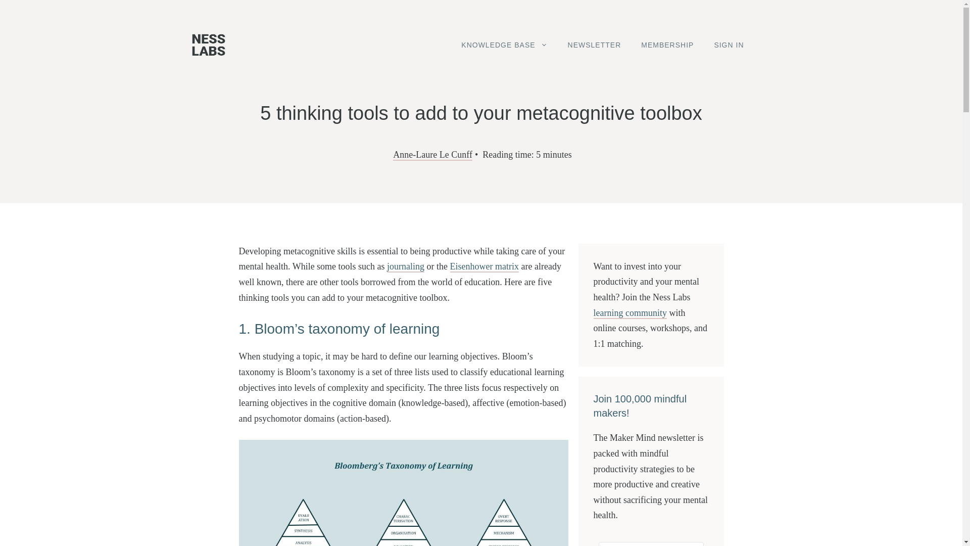  I want to click on learning community, so click(629, 313).